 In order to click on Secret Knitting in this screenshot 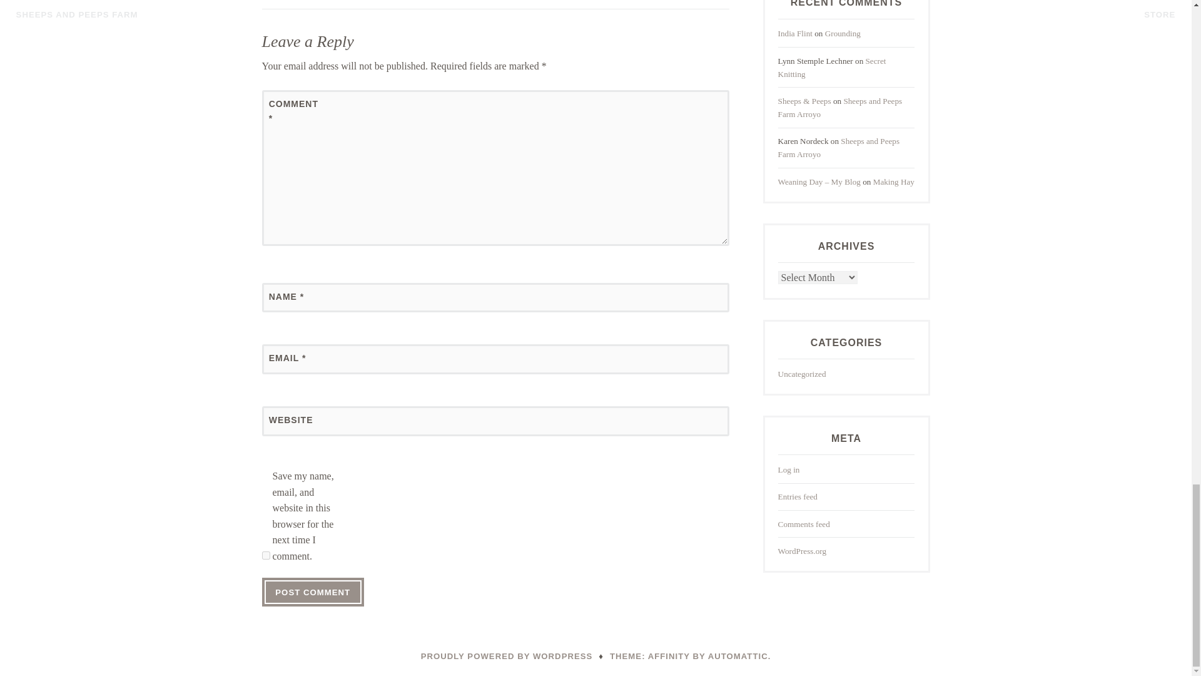, I will do `click(832, 68)`.